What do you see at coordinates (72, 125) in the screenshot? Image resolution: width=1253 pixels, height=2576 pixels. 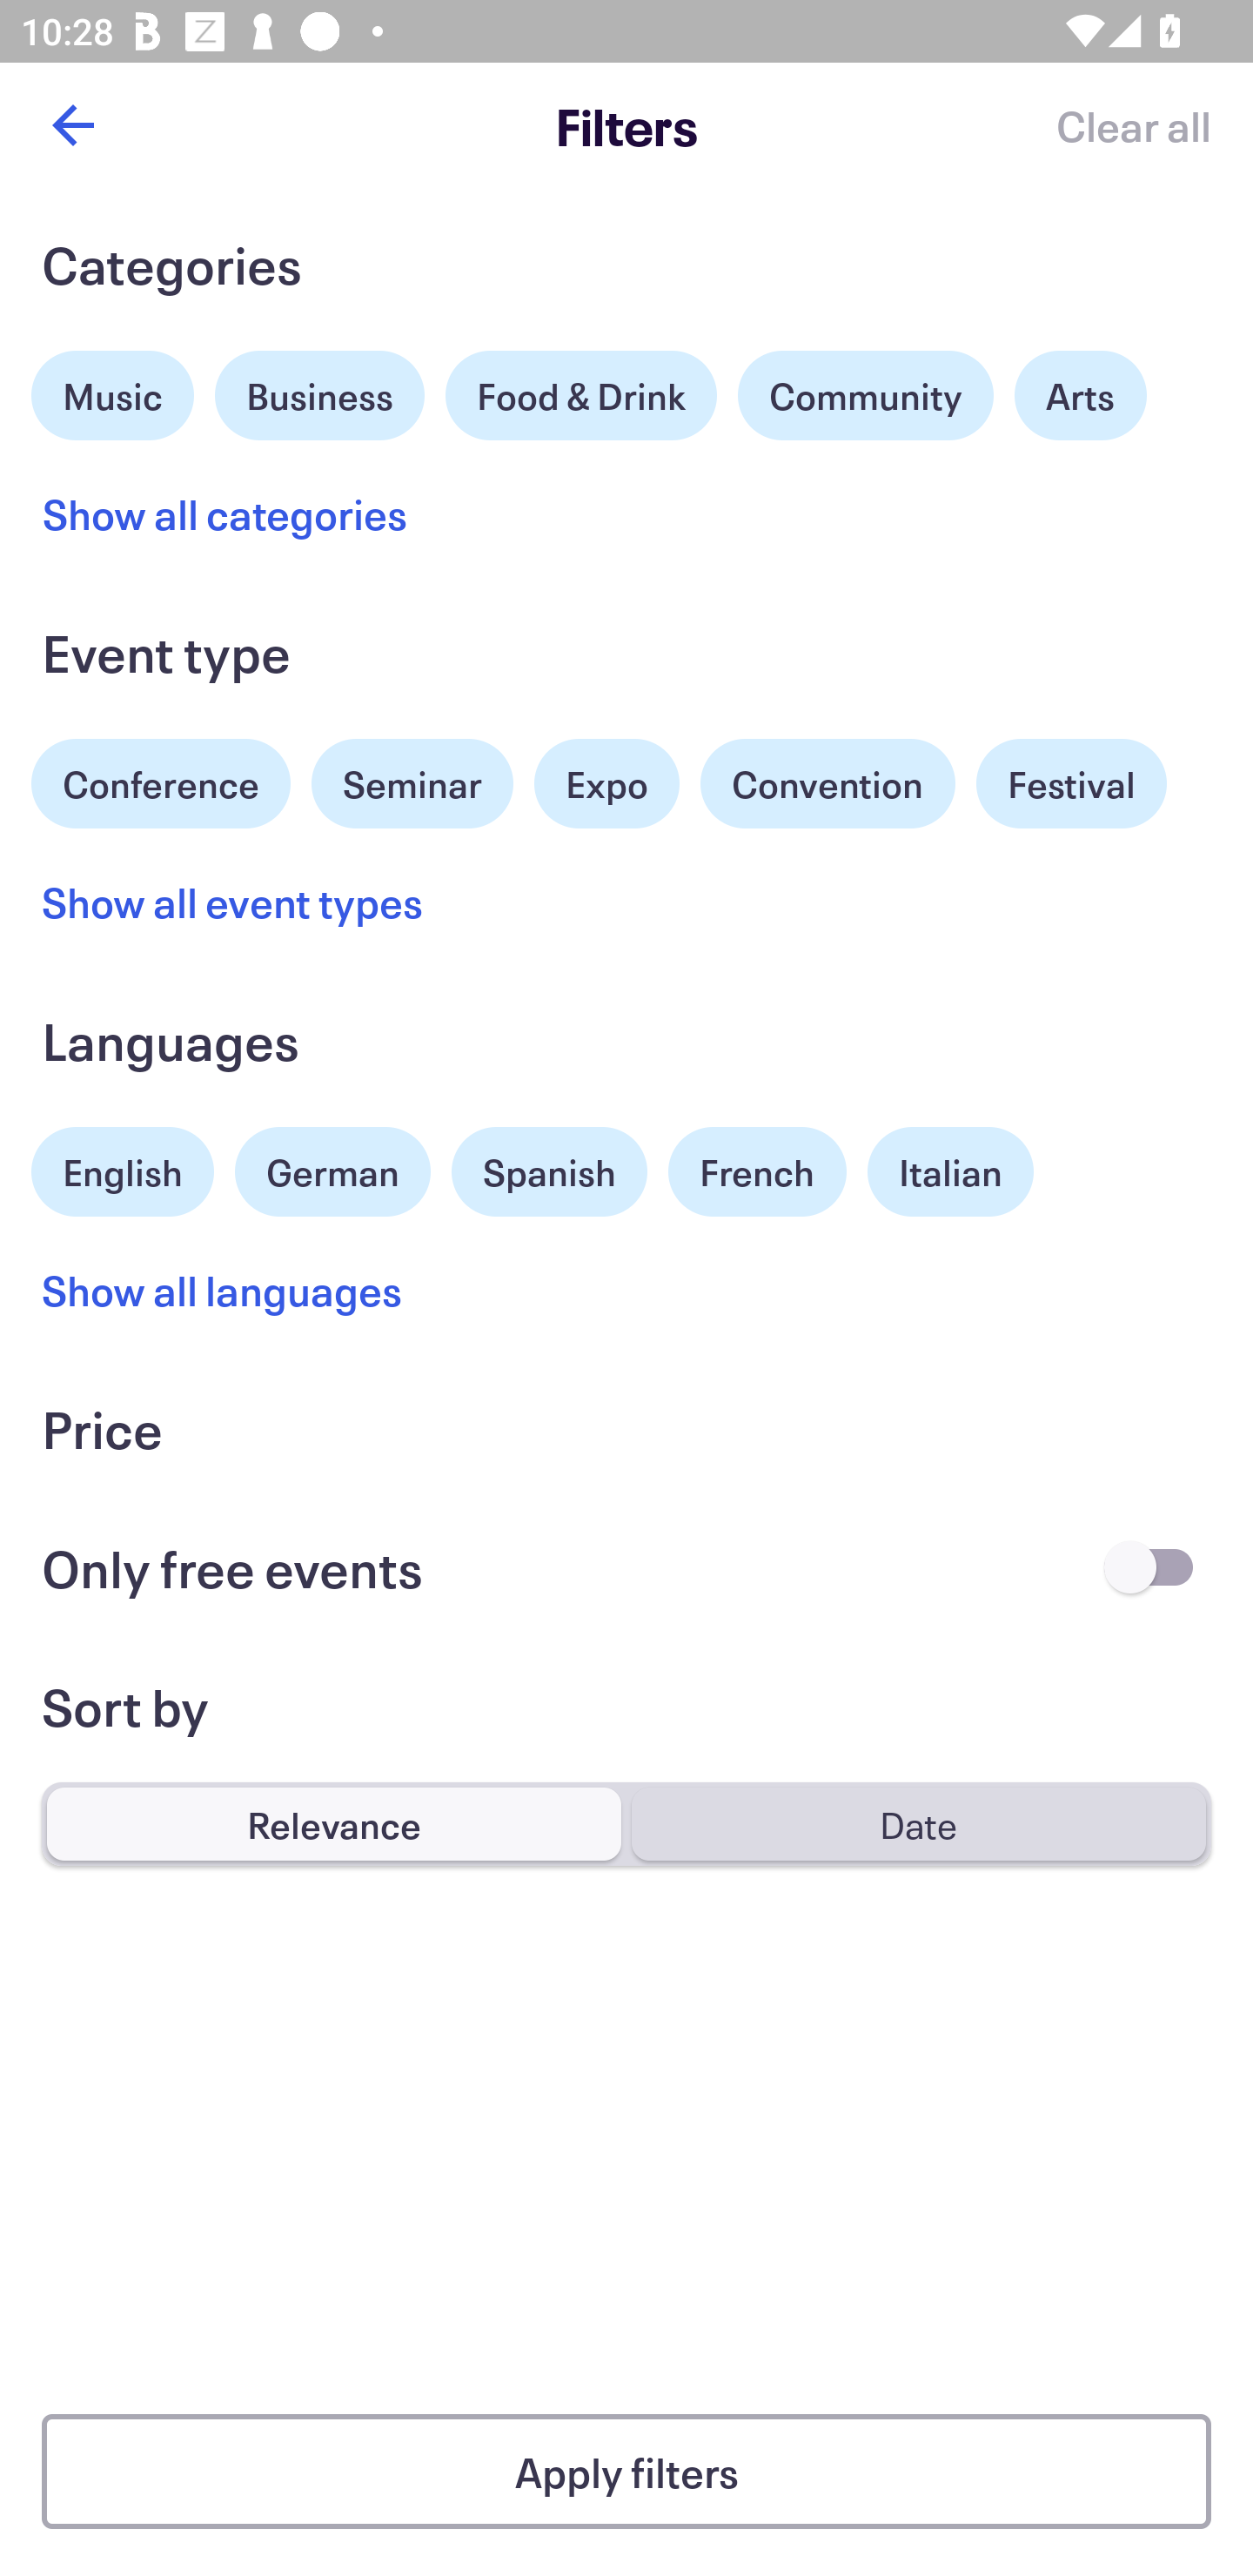 I see `Back button` at bounding box center [72, 125].